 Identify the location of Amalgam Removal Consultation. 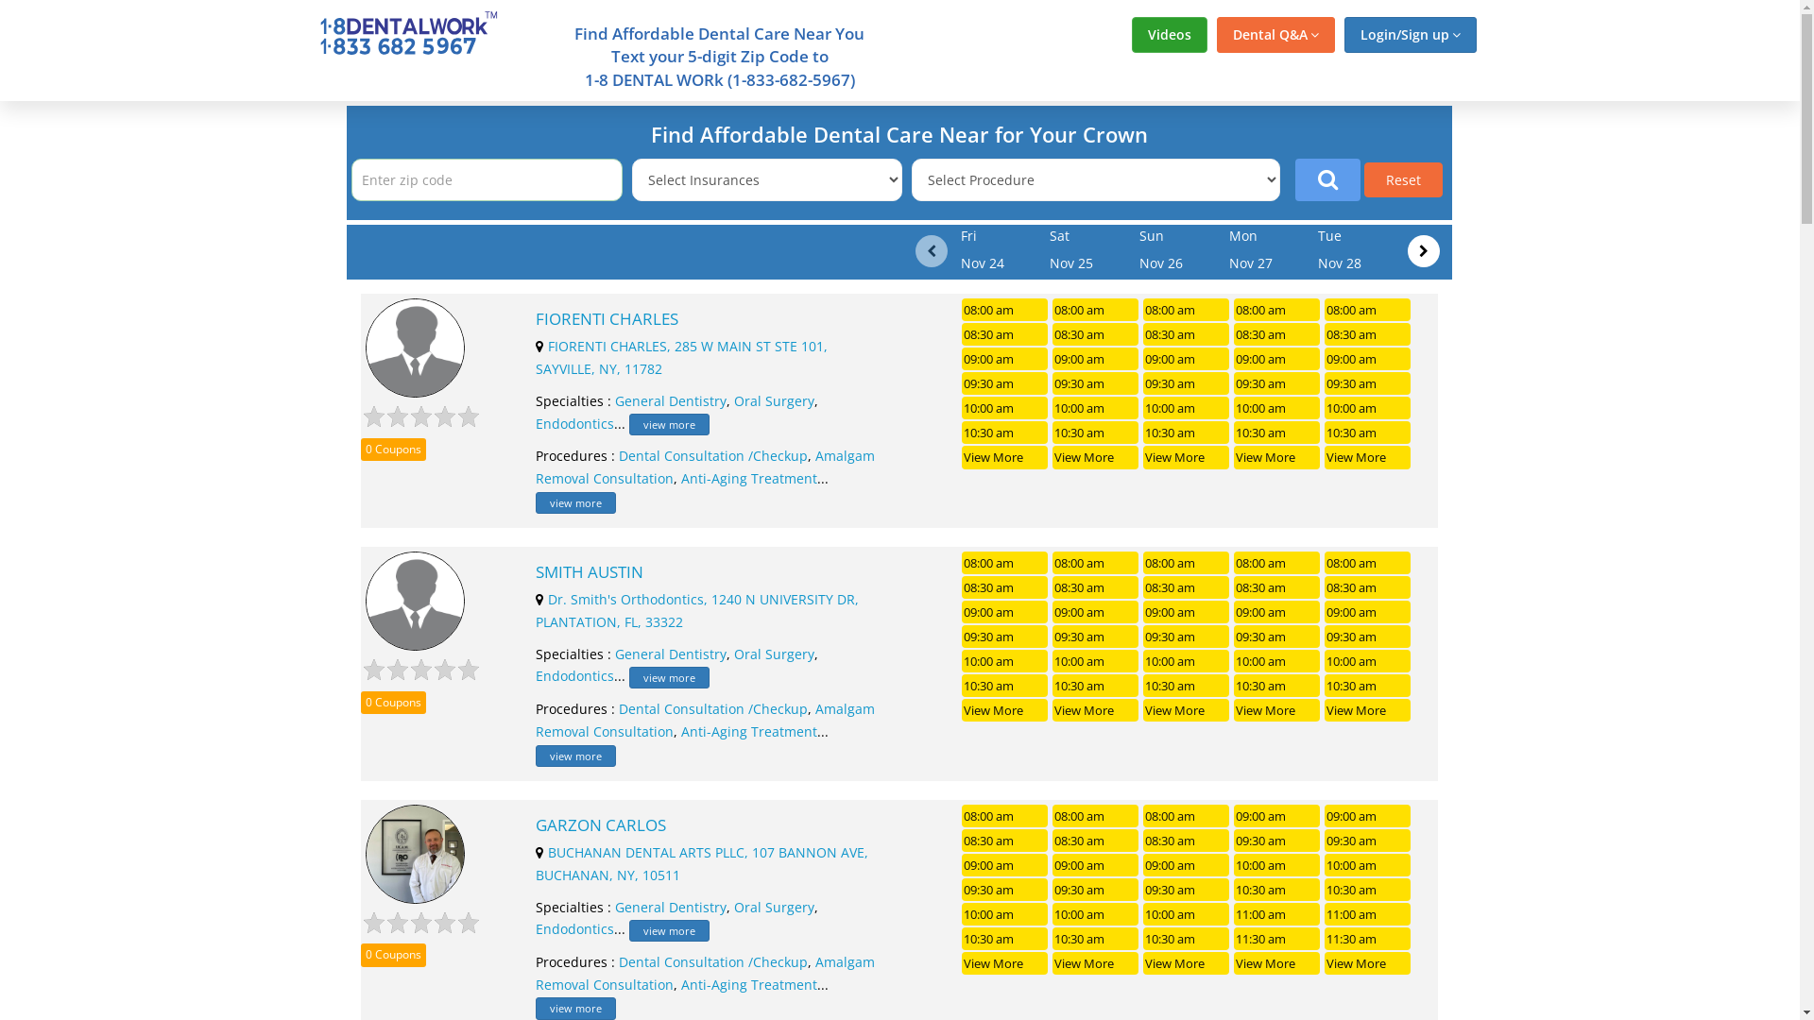
(705, 973).